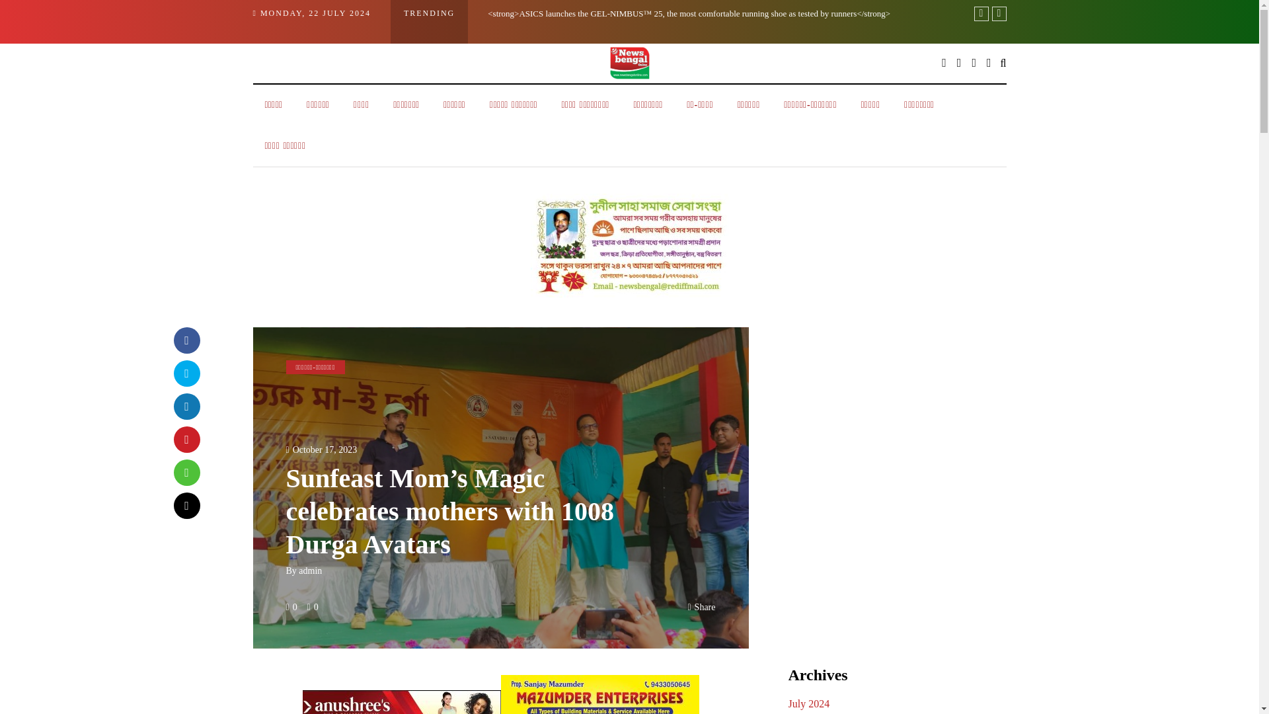  Describe the element at coordinates (186, 373) in the screenshot. I see `Tweet this` at that location.